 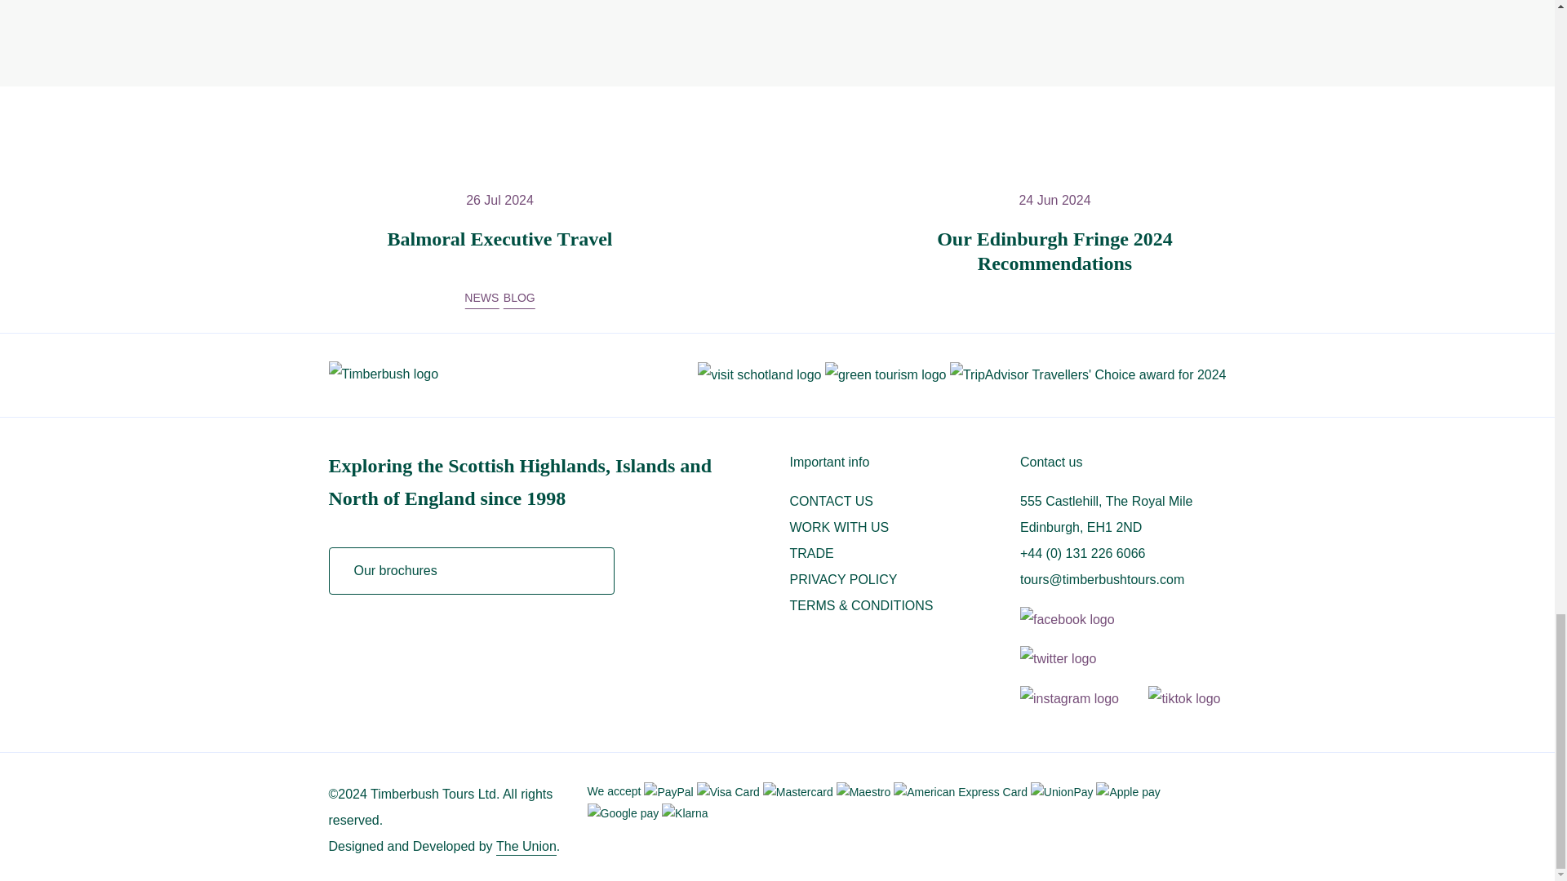 I want to click on Instagram, so click(x=1082, y=698).